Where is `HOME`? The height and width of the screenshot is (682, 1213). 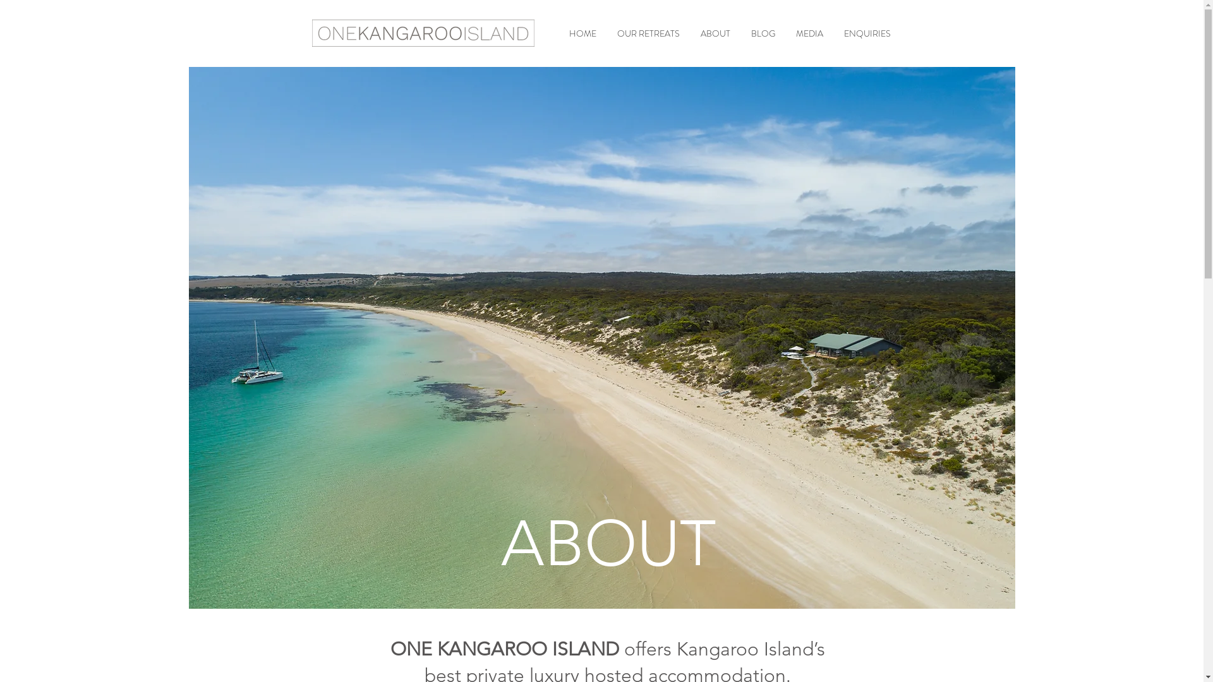 HOME is located at coordinates (582, 33).